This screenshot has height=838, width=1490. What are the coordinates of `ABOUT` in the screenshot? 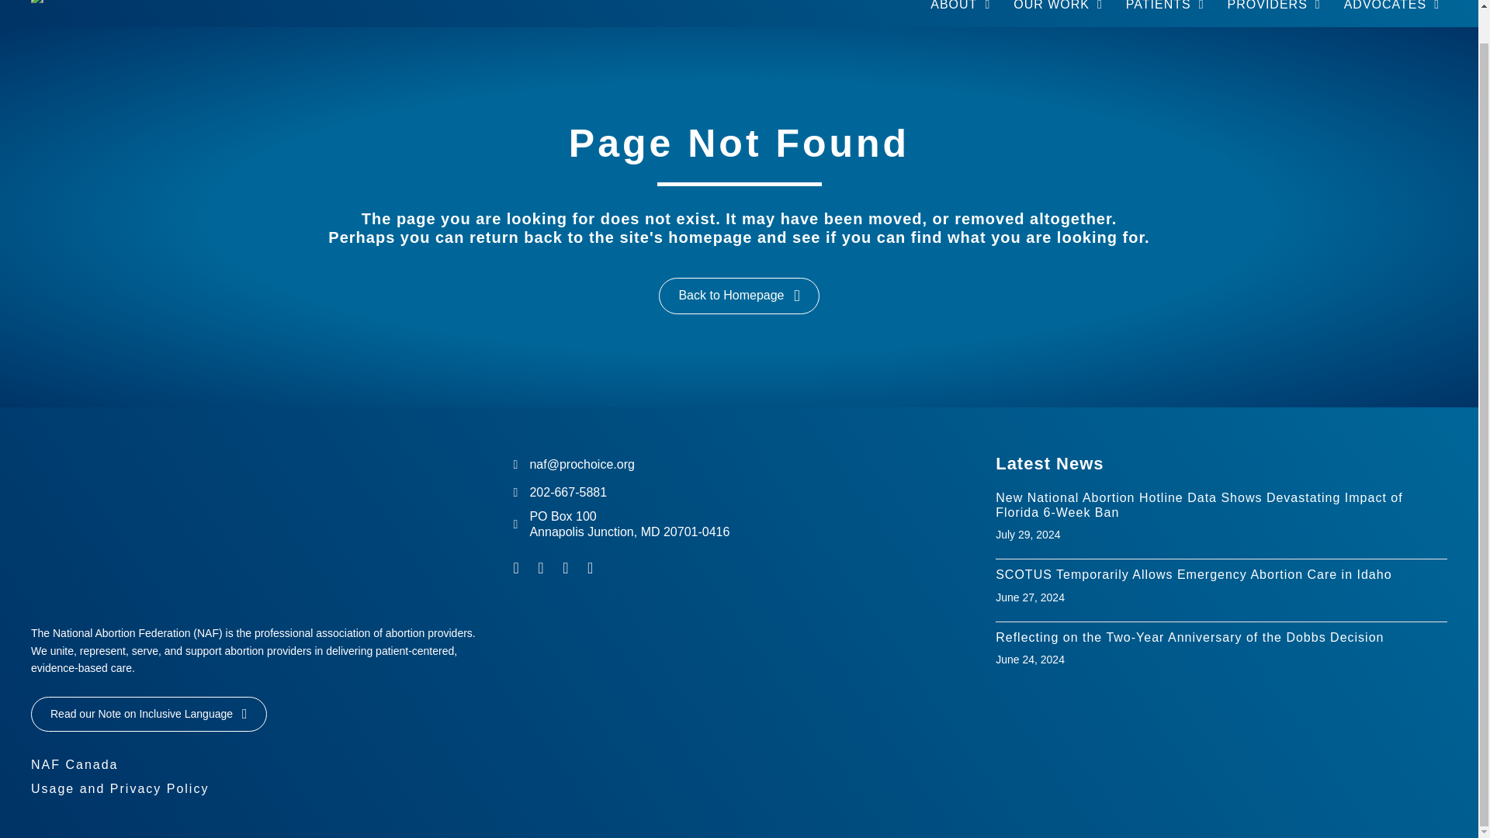 It's located at (960, 9).